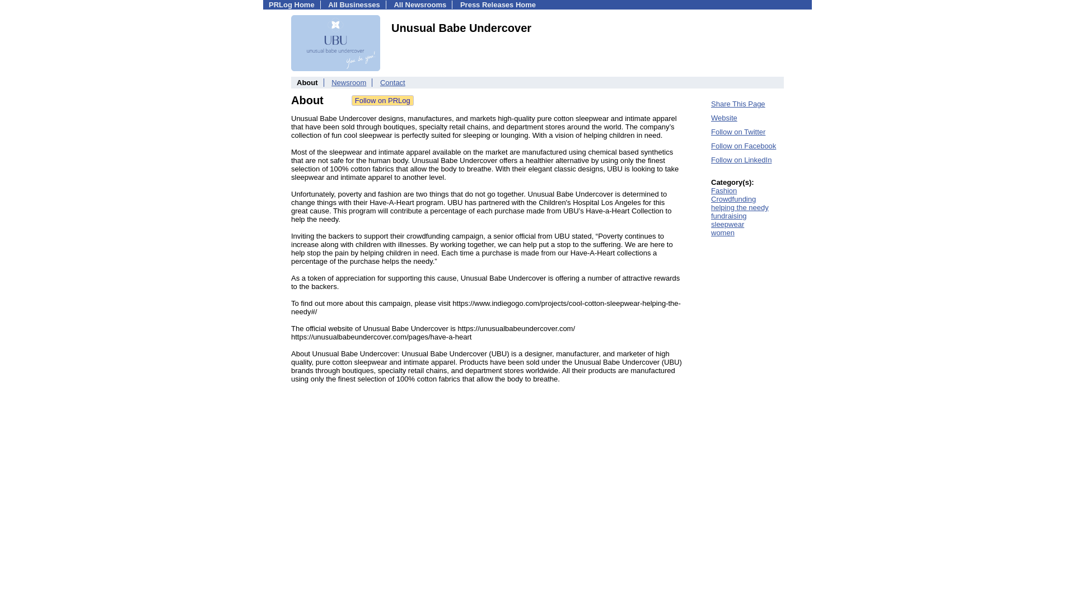  What do you see at coordinates (738, 104) in the screenshot?
I see `Share This Page` at bounding box center [738, 104].